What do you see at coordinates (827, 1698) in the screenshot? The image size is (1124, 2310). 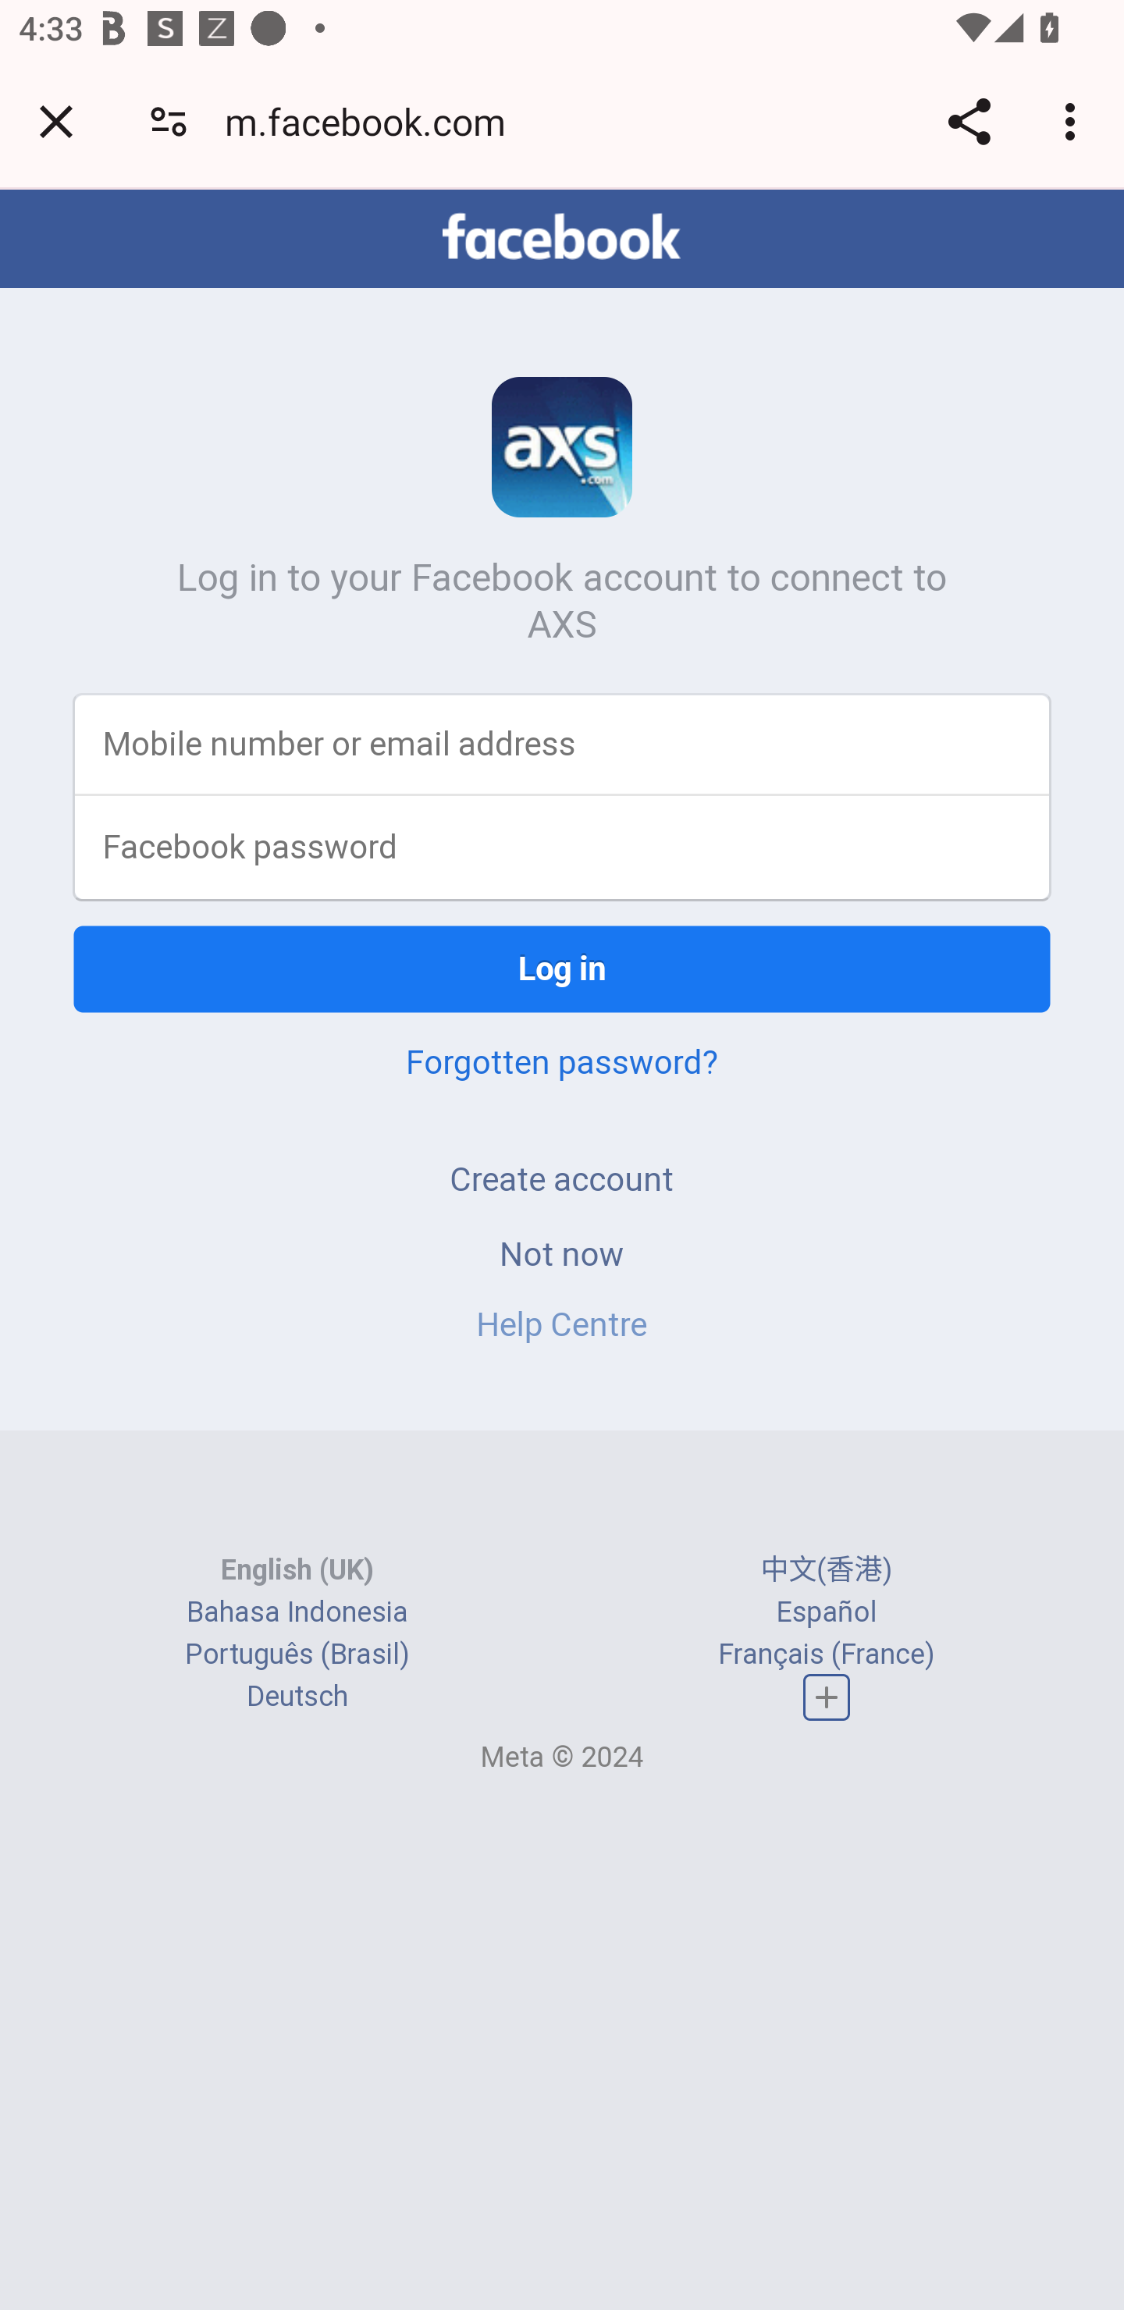 I see `Complete list of languages` at bounding box center [827, 1698].